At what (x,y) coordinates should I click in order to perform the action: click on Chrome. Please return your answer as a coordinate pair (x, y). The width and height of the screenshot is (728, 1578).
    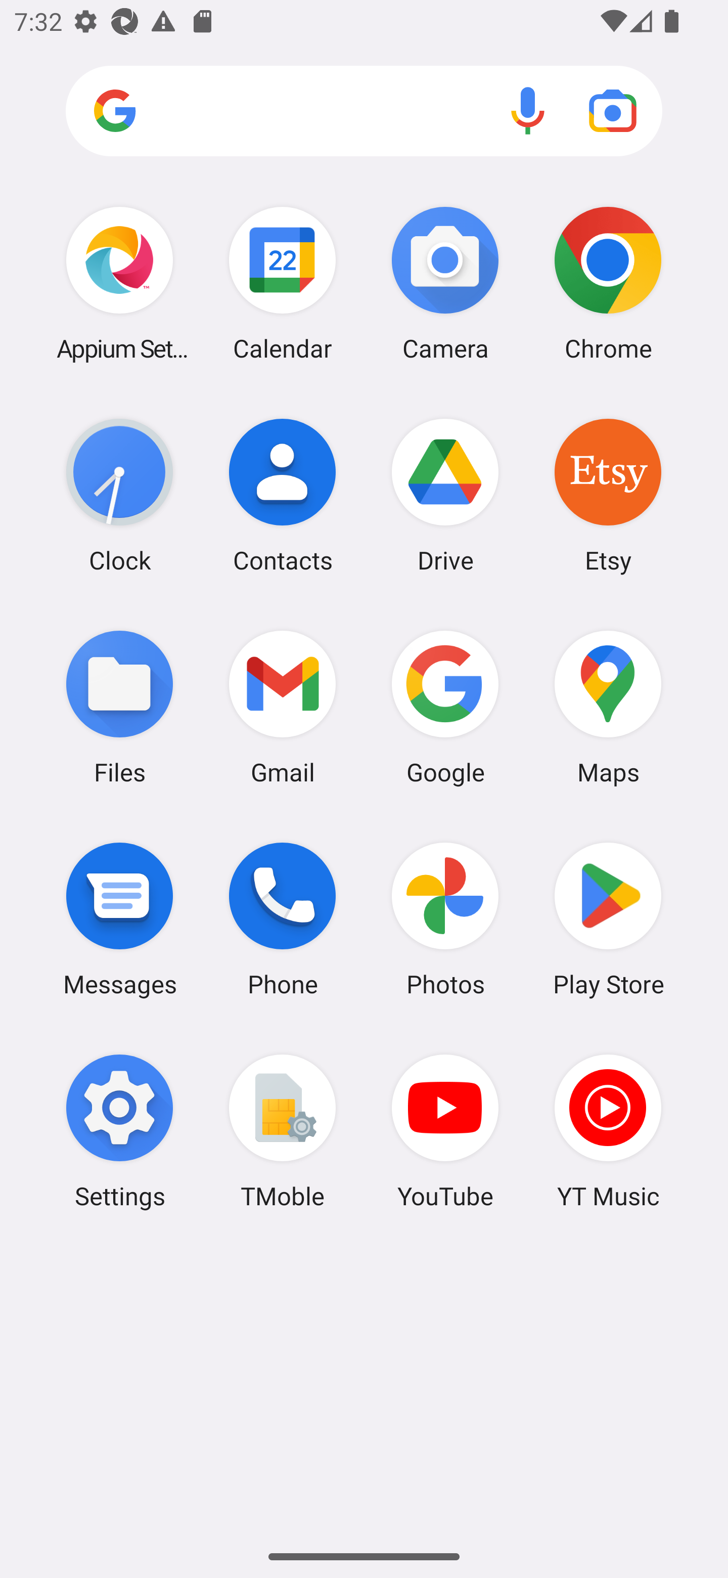
    Looking at the image, I should click on (608, 283).